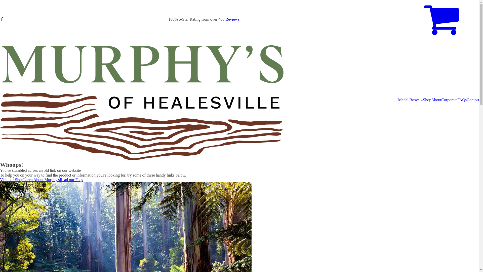  I want to click on Learn About Murphy's, so click(41, 180).